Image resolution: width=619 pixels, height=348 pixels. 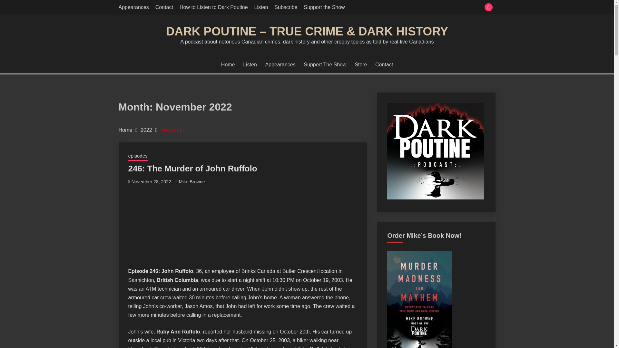 What do you see at coordinates (286, 7) in the screenshot?
I see `Subscribe` at bounding box center [286, 7].